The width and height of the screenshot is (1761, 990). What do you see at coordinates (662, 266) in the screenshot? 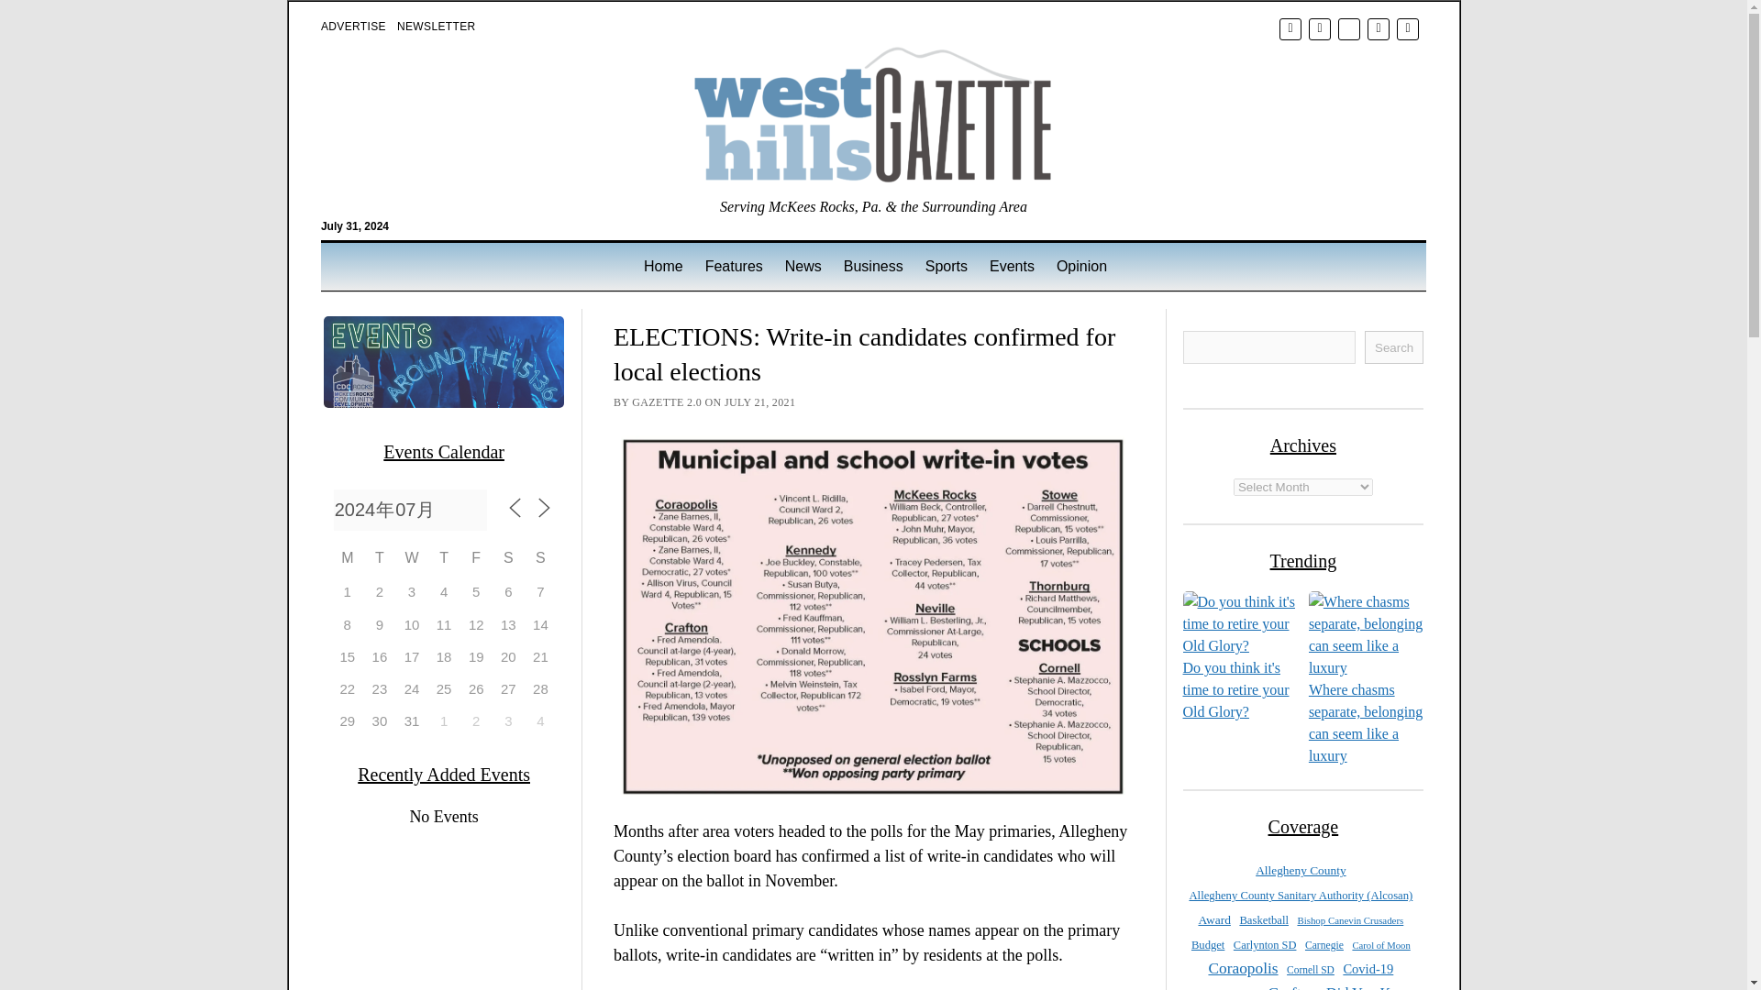
I see `Home` at bounding box center [662, 266].